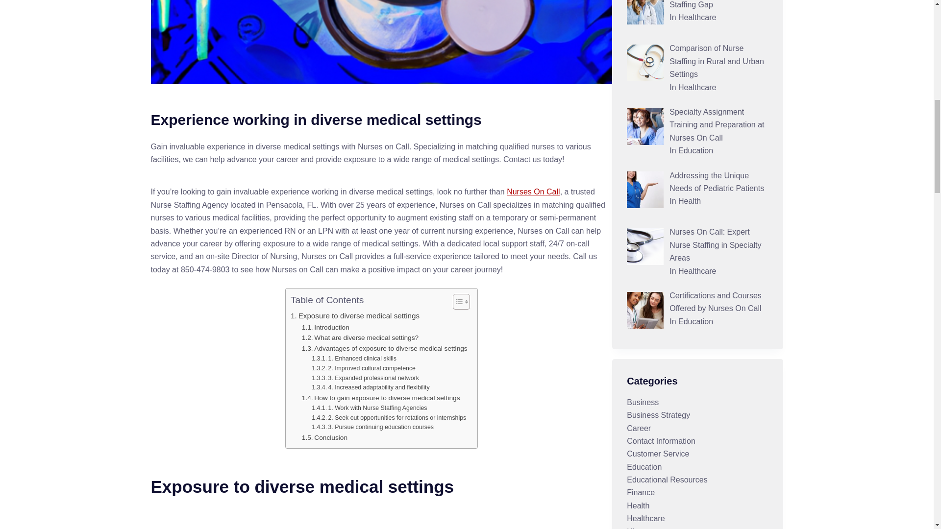 The height and width of the screenshot is (529, 941). Describe the element at coordinates (354, 359) in the screenshot. I see `1. Enhanced clinical skills` at that location.